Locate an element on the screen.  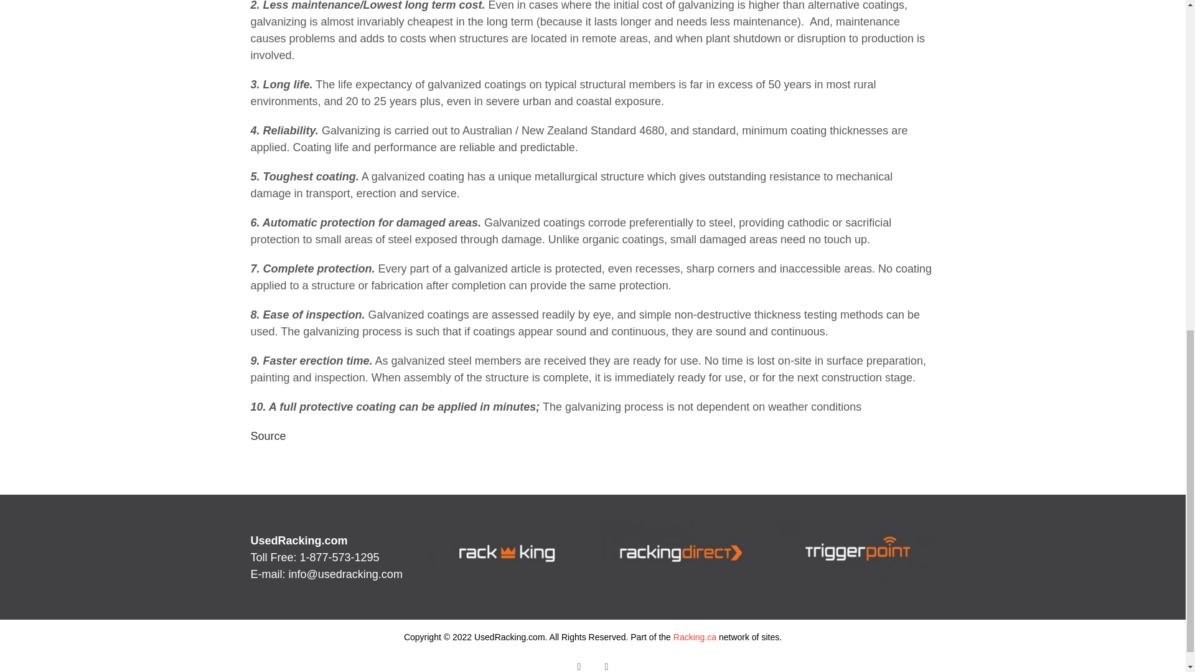
1-877-573-1295 is located at coordinates (340, 558).